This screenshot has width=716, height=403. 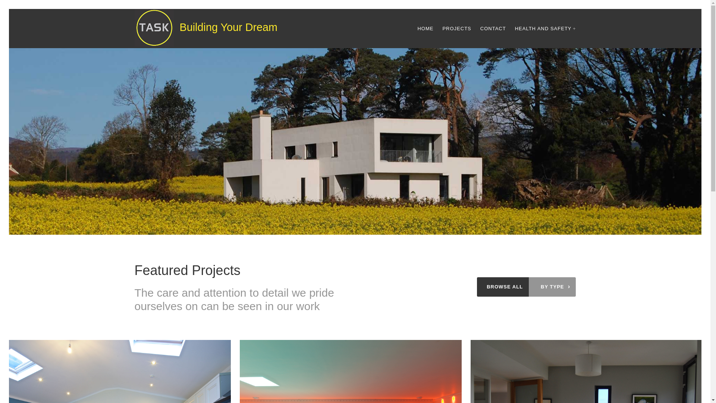 What do you see at coordinates (543, 28) in the screenshot?
I see `HEALTH AND SAFETY` at bounding box center [543, 28].